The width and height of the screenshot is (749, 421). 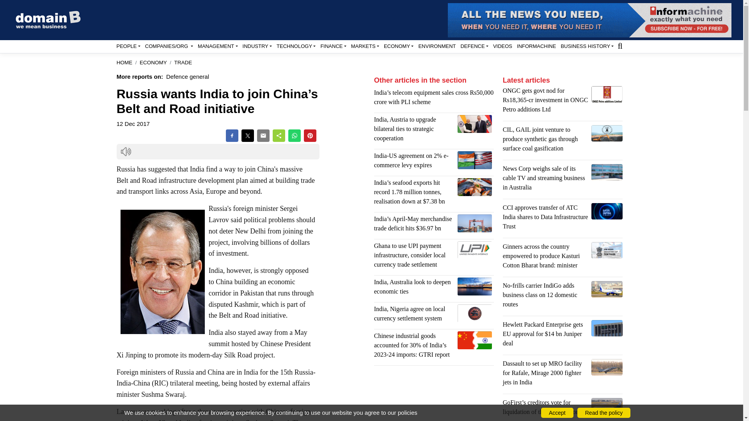 I want to click on PEOPLE, so click(x=128, y=46).